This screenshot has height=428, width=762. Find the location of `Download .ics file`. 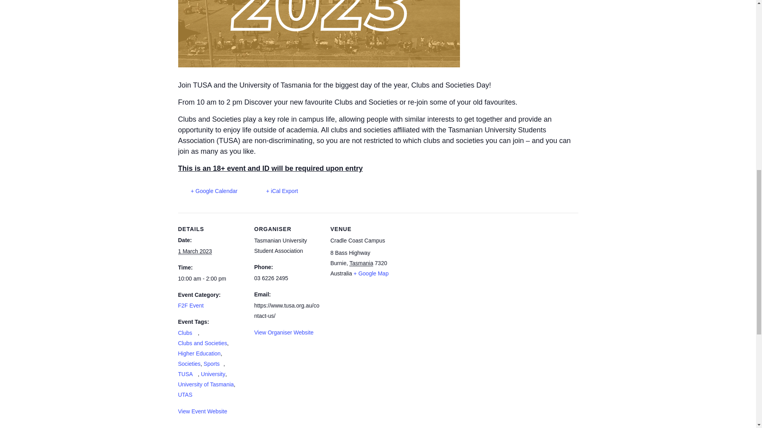

Download .ics file is located at coordinates (275, 191).